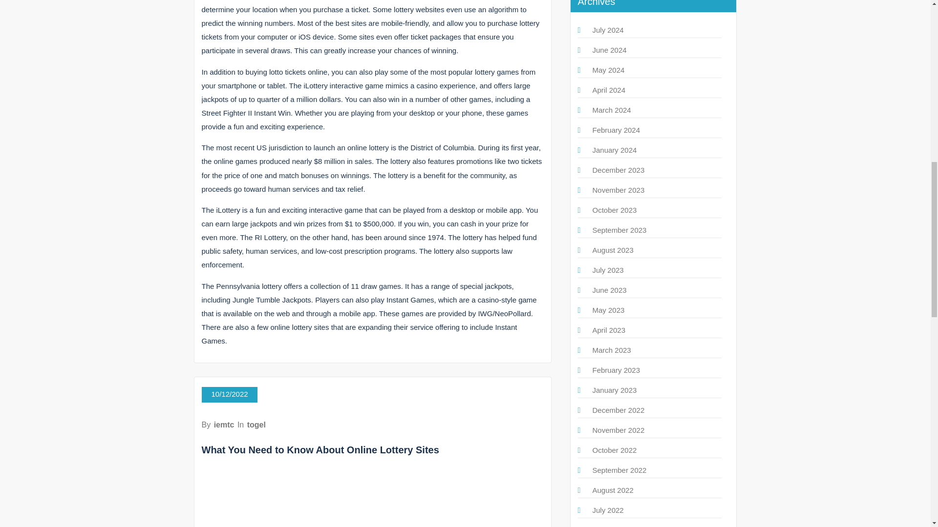  Describe the element at coordinates (611, 349) in the screenshot. I see `March 2023` at that location.